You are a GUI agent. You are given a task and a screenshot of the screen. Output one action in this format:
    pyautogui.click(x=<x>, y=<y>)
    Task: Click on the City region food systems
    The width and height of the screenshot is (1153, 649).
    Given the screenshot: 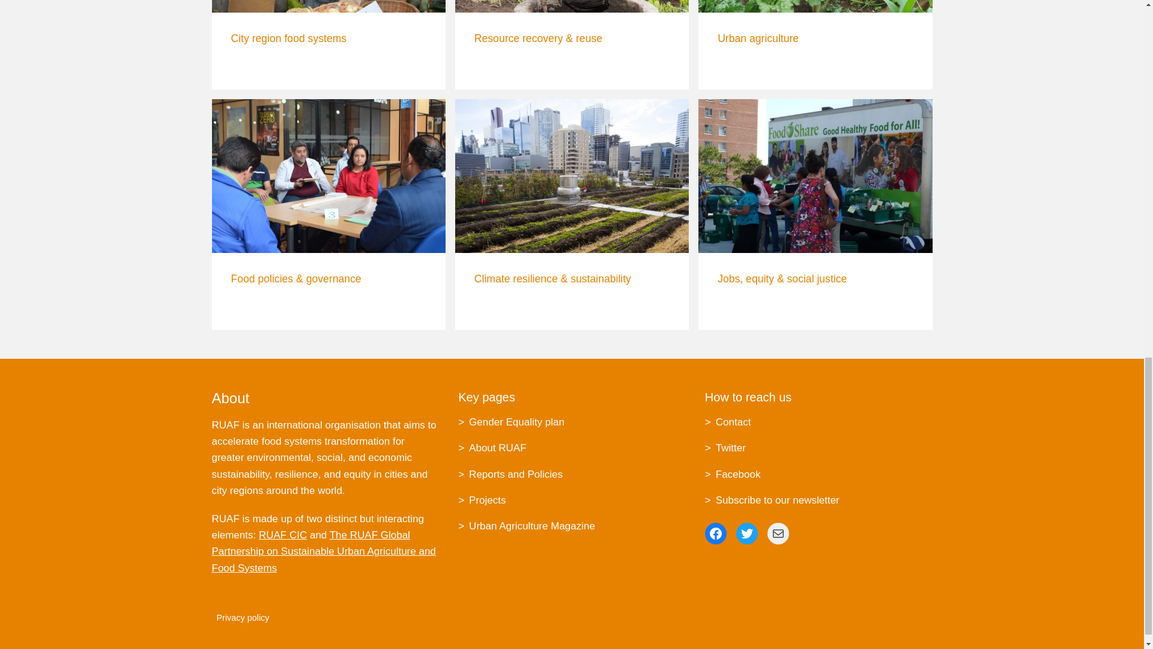 What is the action you would take?
    pyautogui.click(x=328, y=44)
    